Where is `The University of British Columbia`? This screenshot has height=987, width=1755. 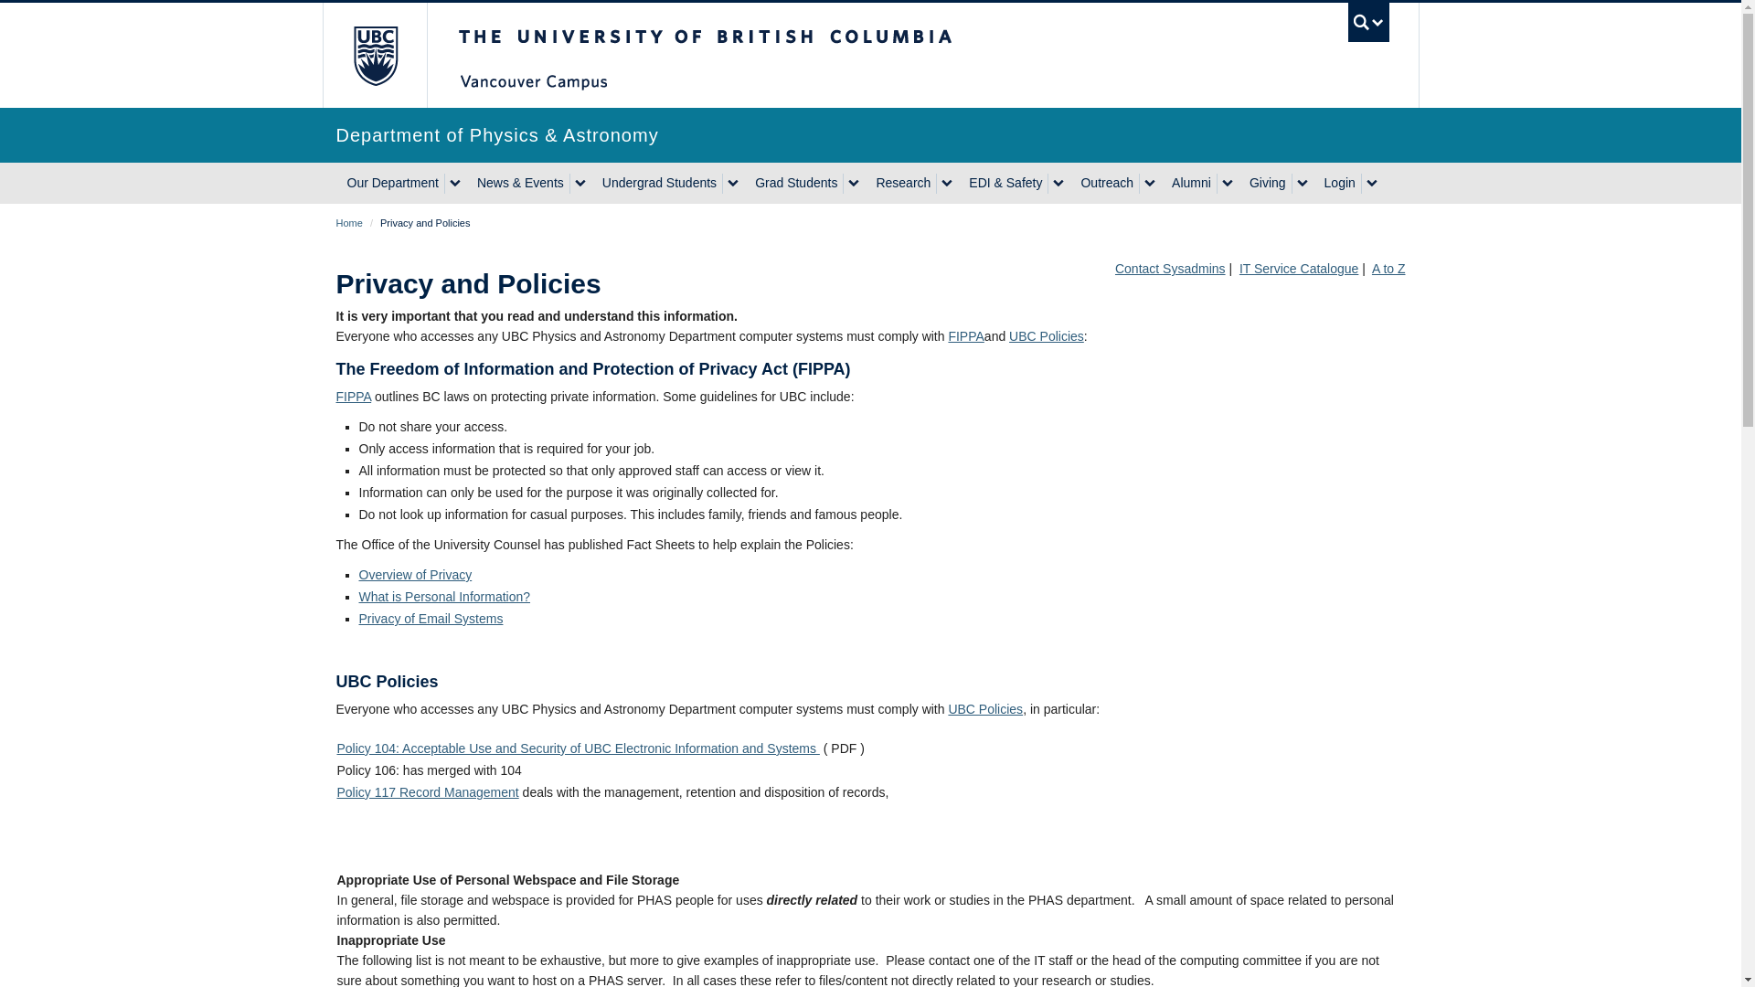 The University of British Columbia is located at coordinates (766, 55).